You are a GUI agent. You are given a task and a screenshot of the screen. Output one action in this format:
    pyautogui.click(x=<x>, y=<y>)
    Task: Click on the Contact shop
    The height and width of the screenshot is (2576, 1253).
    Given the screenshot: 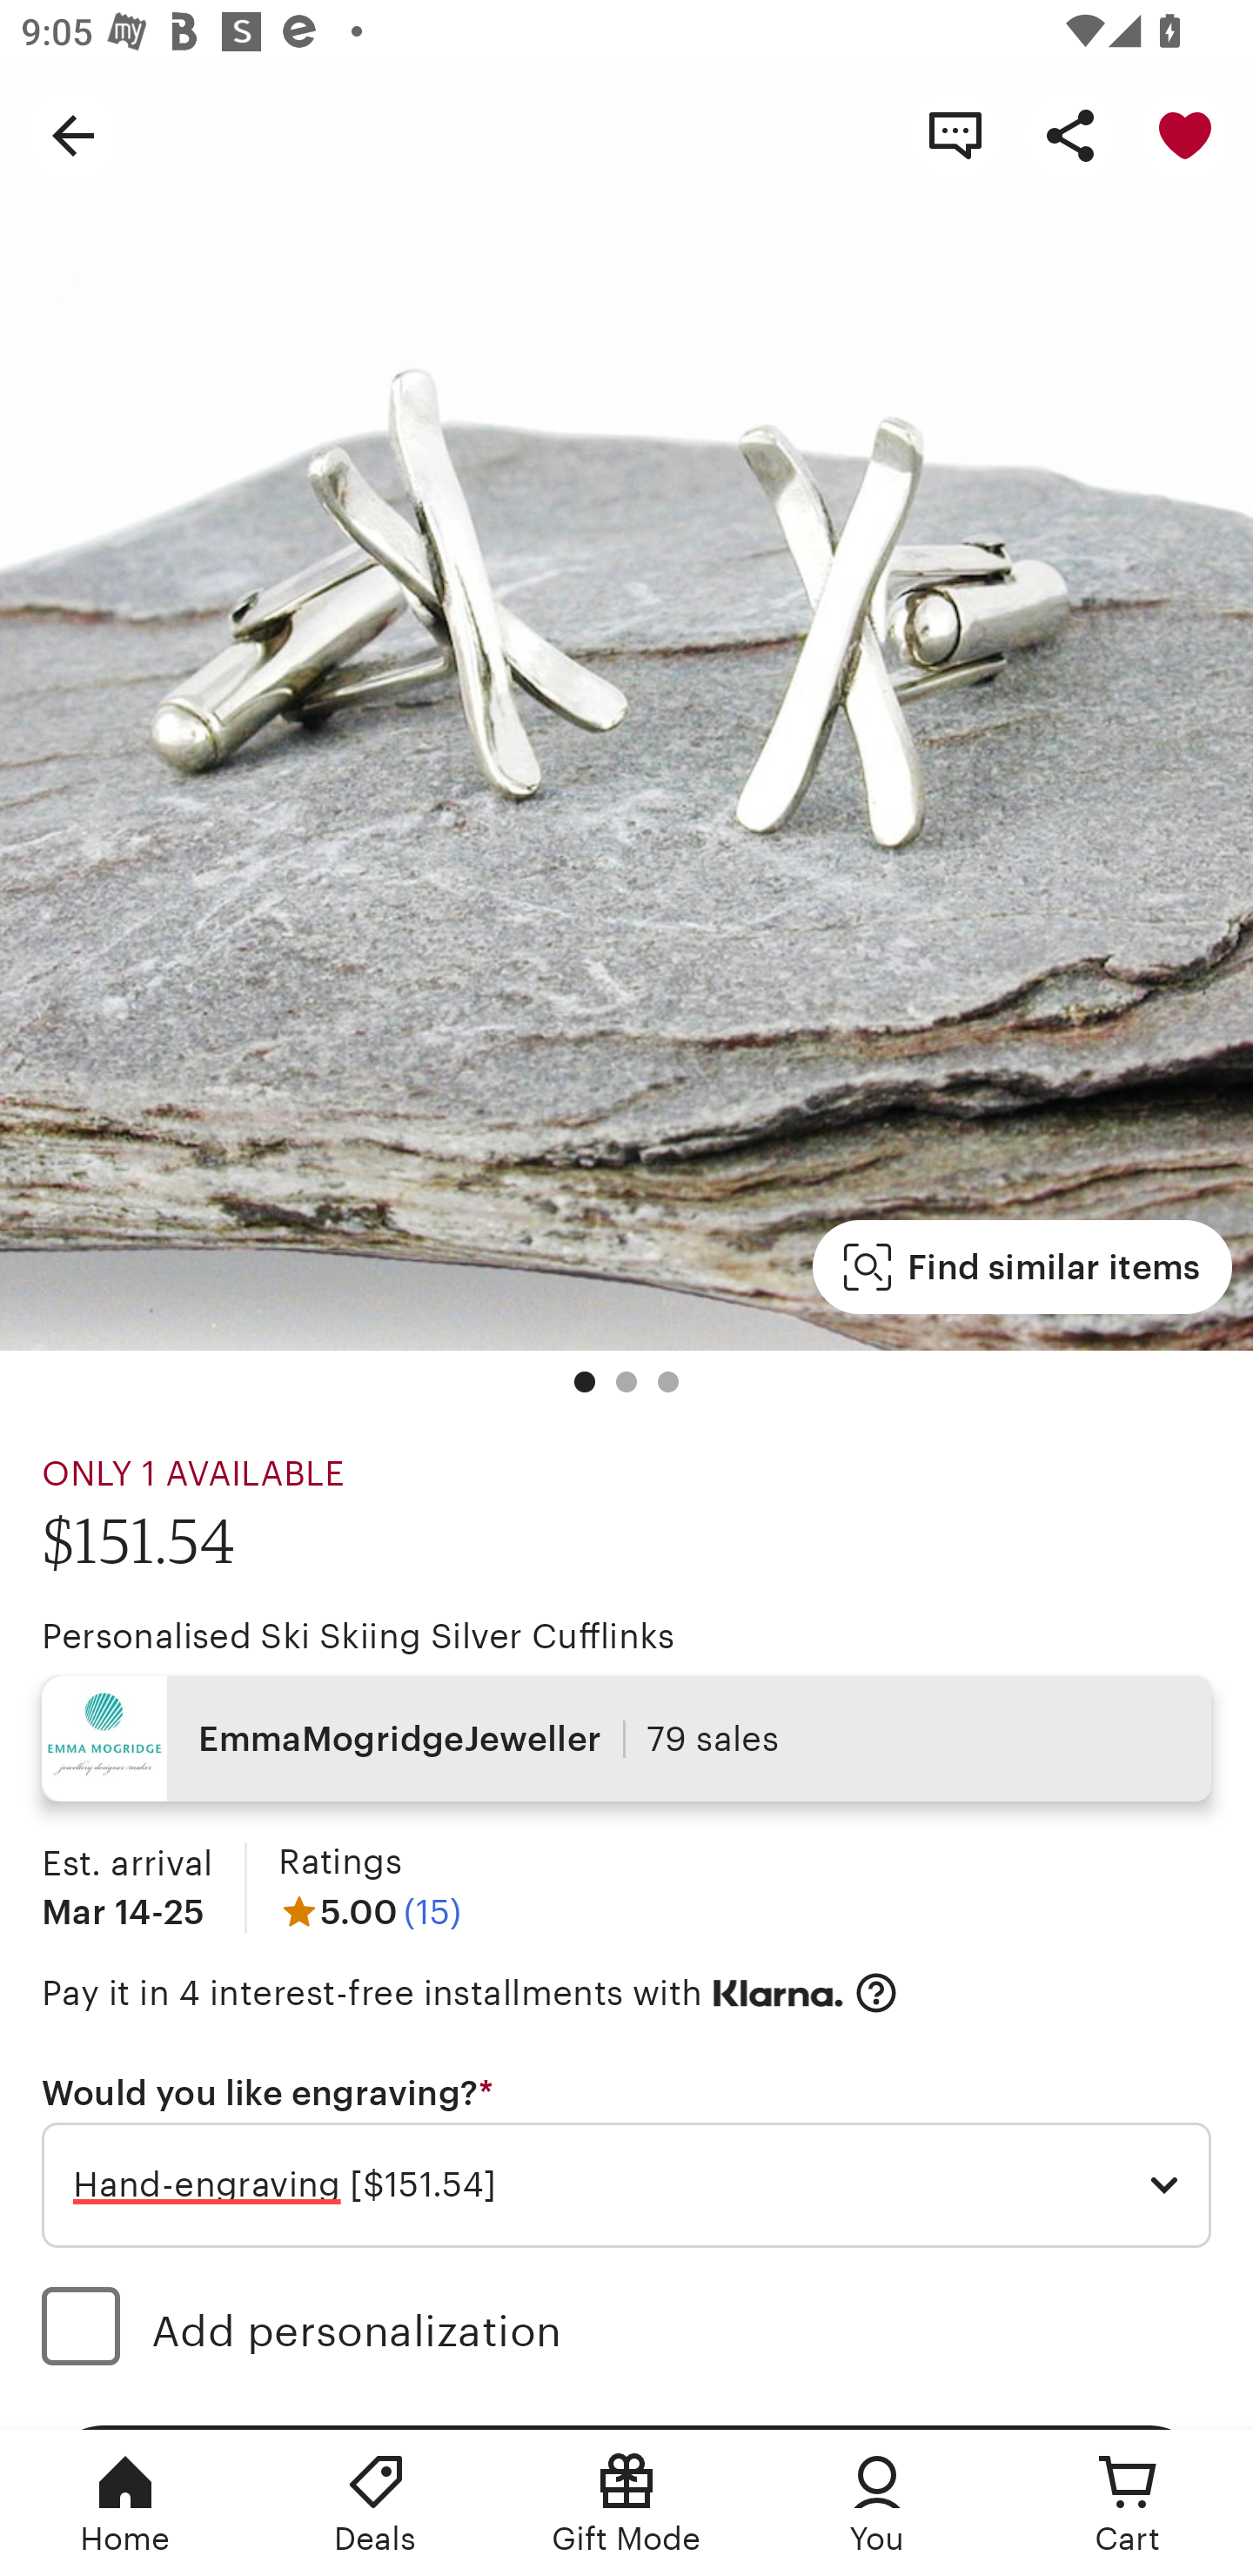 What is the action you would take?
    pyautogui.click(x=955, y=134)
    